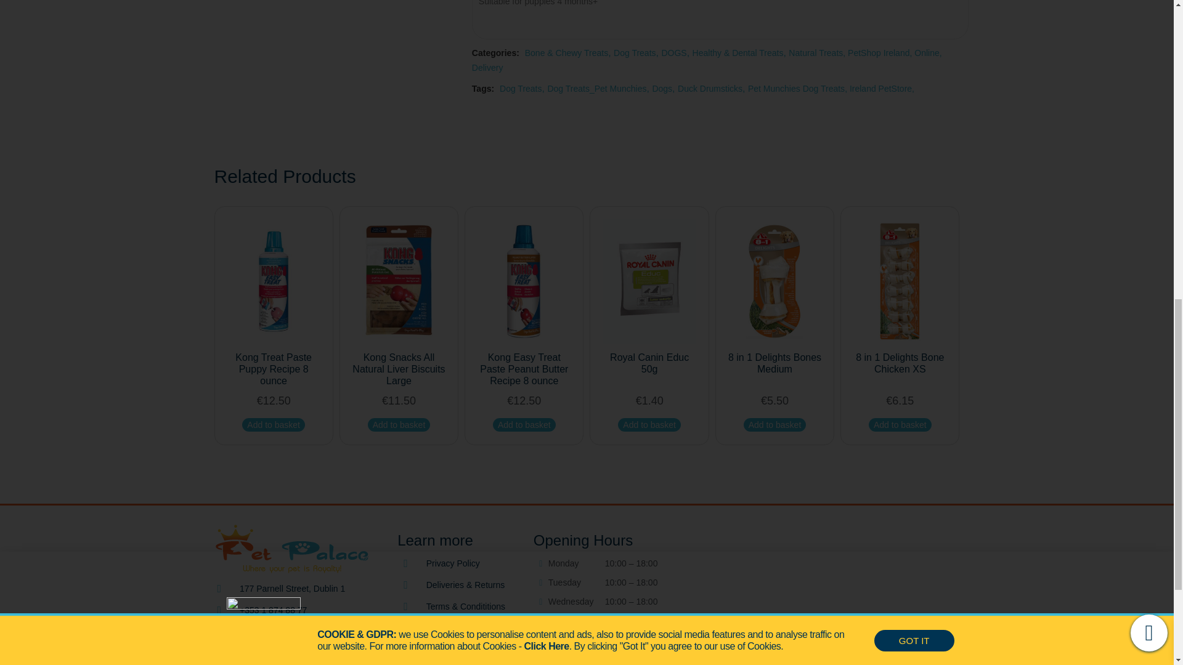  Describe the element at coordinates (834, 600) in the screenshot. I see `Pet Palace, 177 Parnell Street, Rotunda, Dublin 1` at that location.